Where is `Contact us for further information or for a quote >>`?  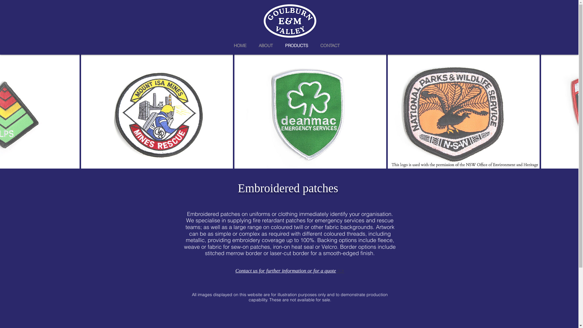
Contact us for further information or for a quote >> is located at coordinates (290, 271).